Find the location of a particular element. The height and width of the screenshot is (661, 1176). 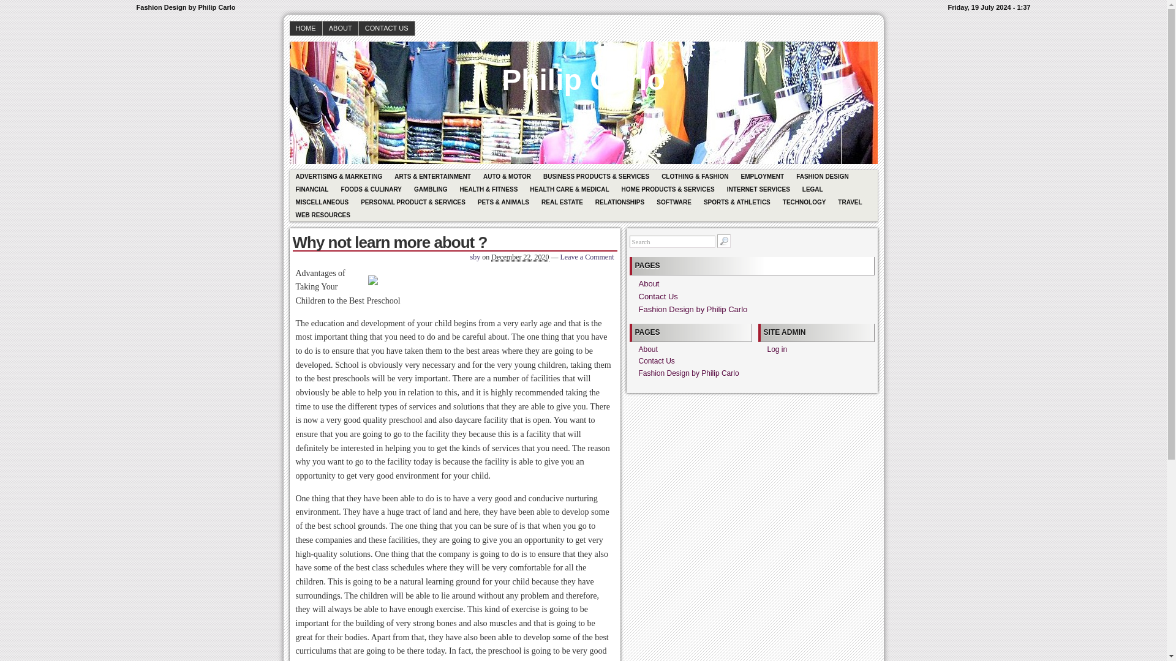

Philip Carlo is located at coordinates (583, 71).